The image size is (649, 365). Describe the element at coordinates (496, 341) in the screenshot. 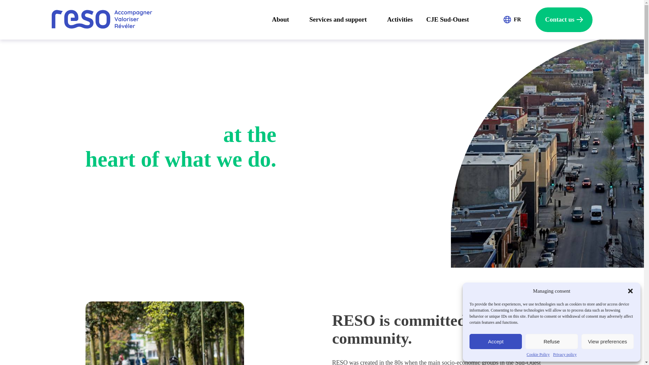

I see `Accept` at that location.